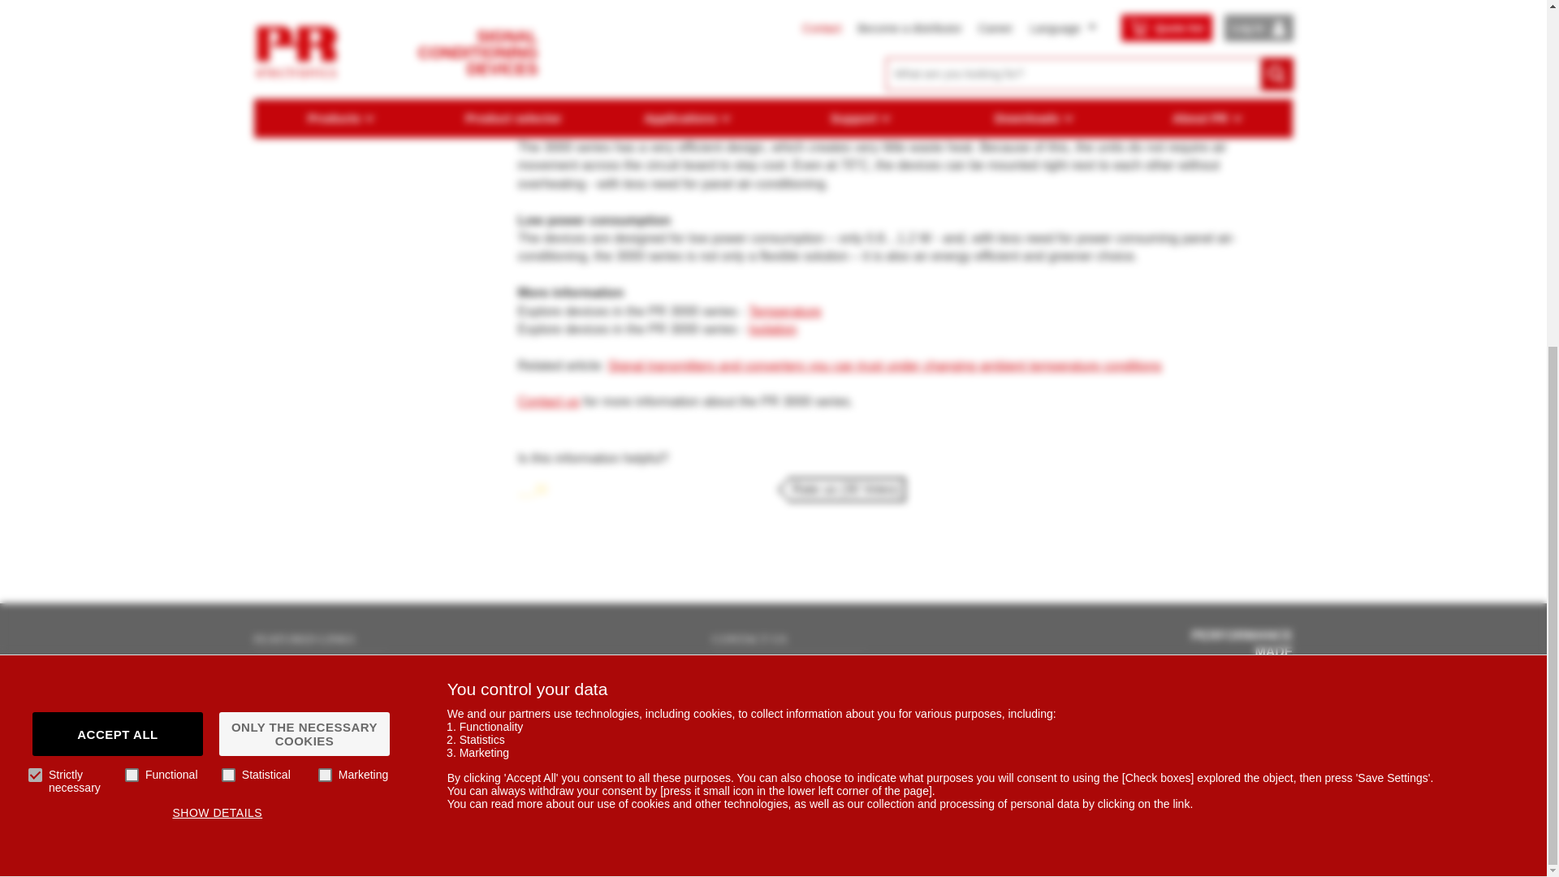 The height and width of the screenshot is (877, 1559). I want to click on SM, so click(1239, 396).